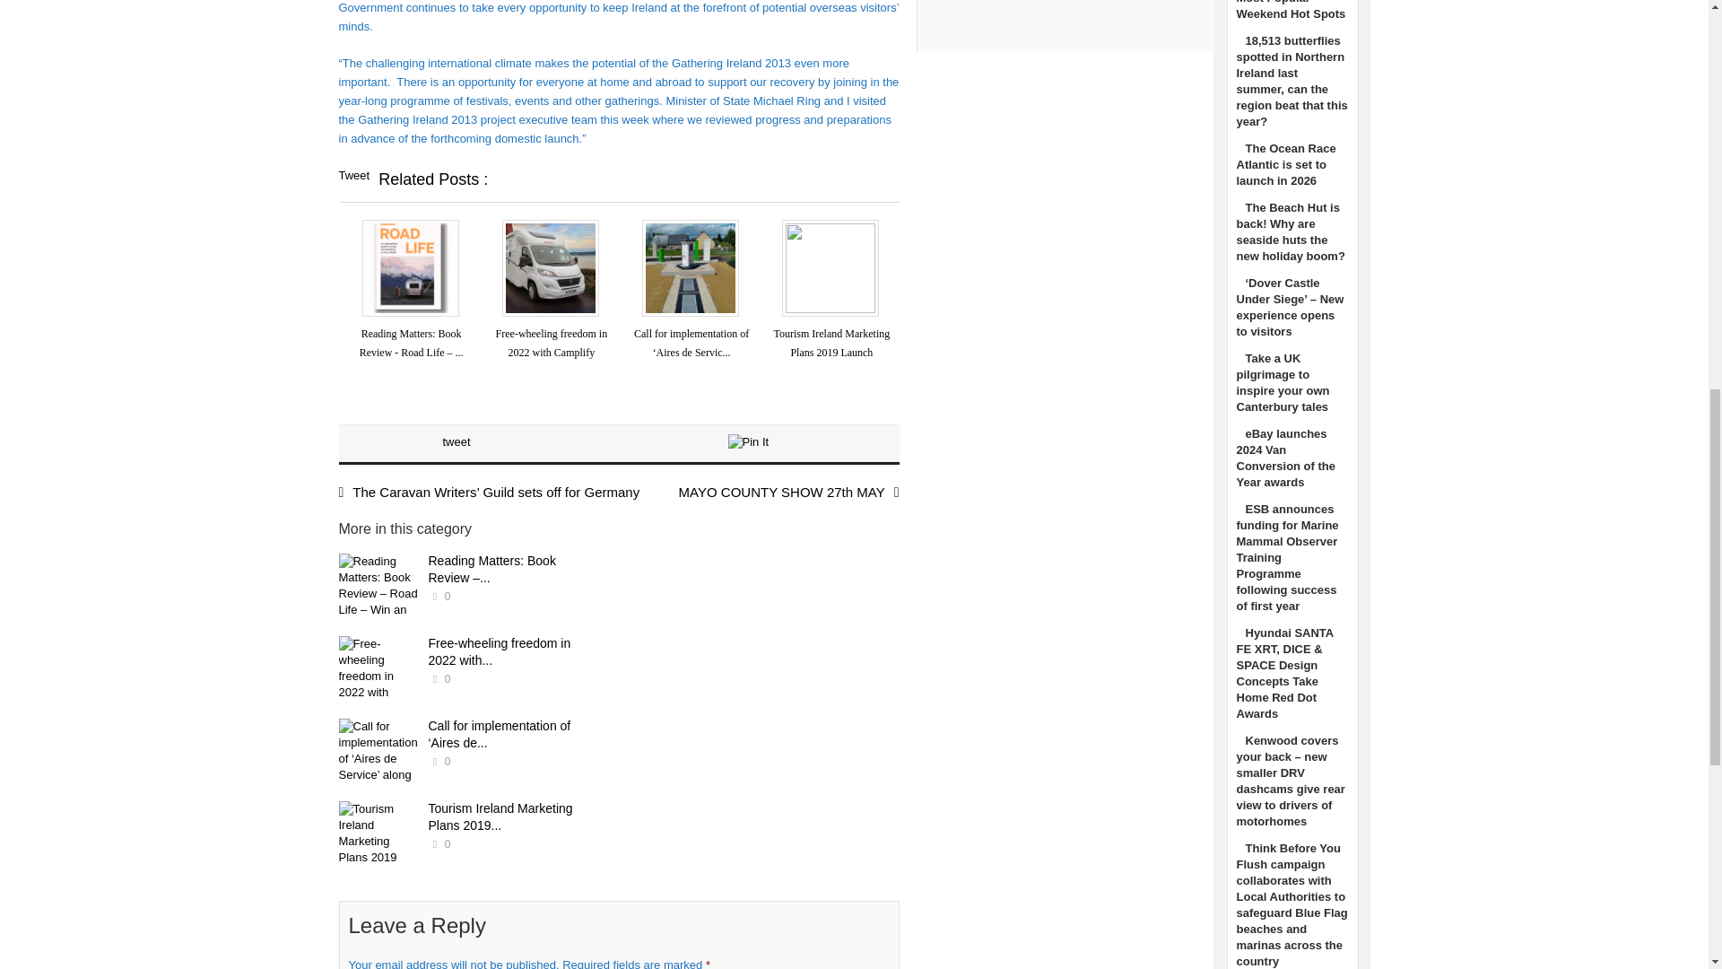 The image size is (1722, 969). What do you see at coordinates (379, 834) in the screenshot?
I see `Tourism Ireland Marketing Plans 2019 Launch` at bounding box center [379, 834].